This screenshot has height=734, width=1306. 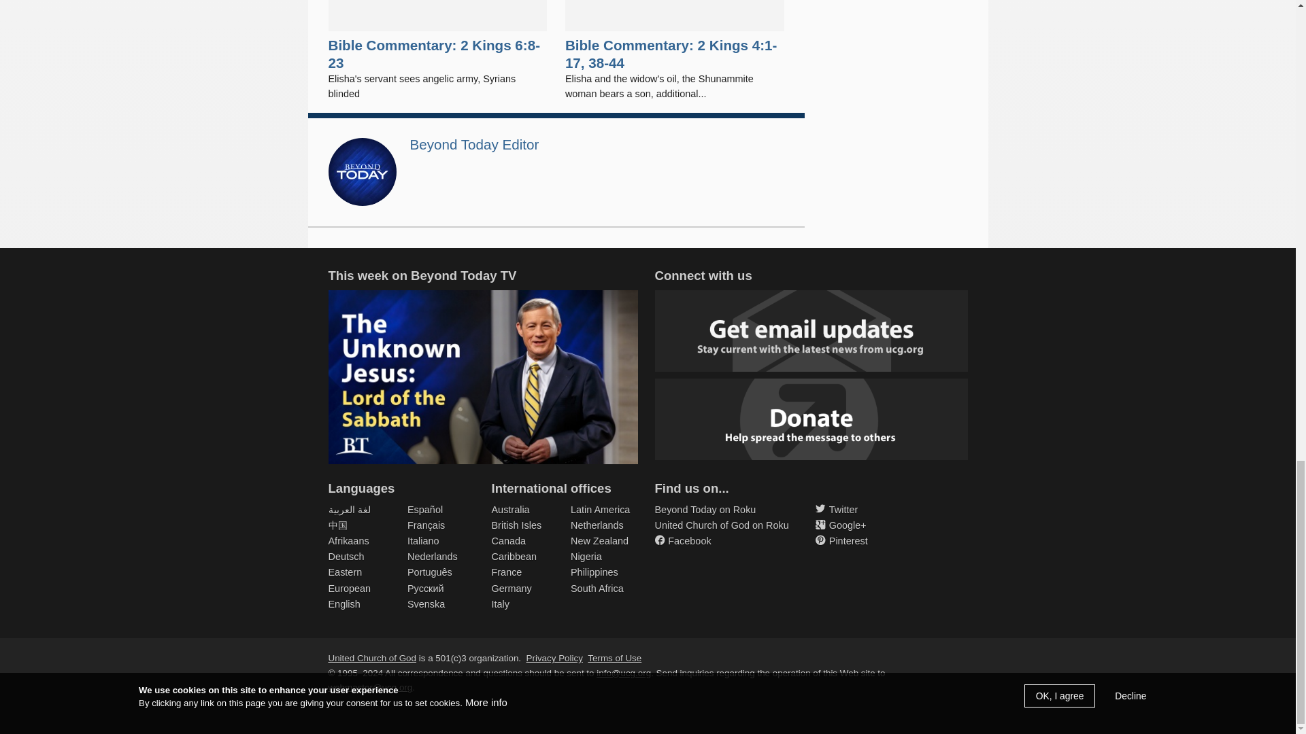 I want to click on Donate: Help spread the message to others, so click(x=811, y=419).